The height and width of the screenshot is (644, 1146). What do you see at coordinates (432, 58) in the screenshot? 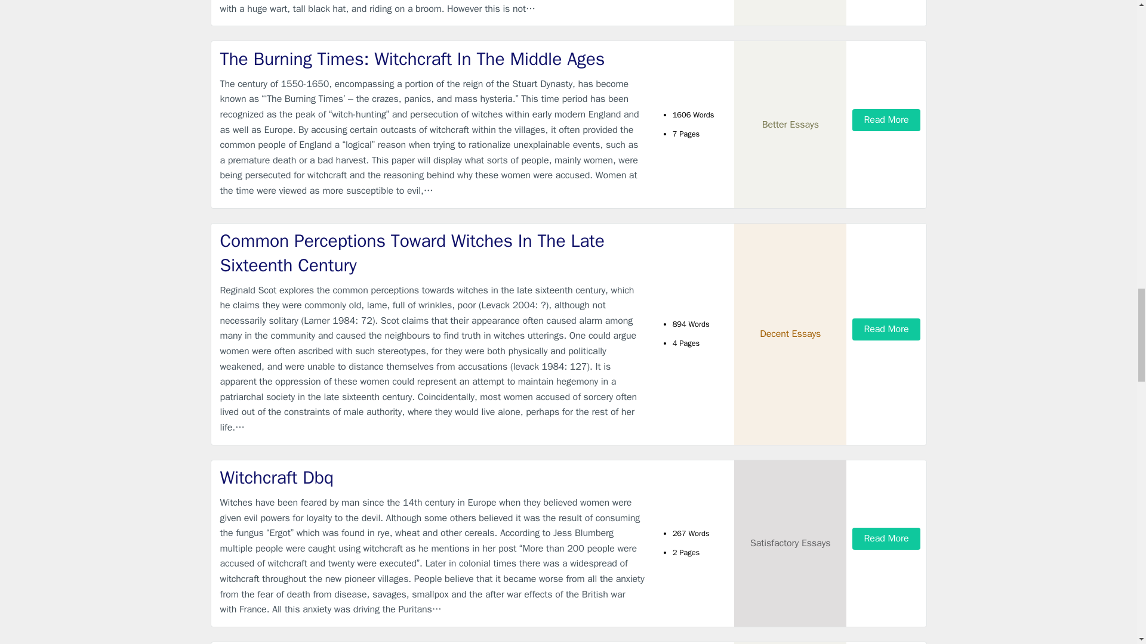
I see `The Burning Times: Witchcraft In The Middle Ages` at bounding box center [432, 58].